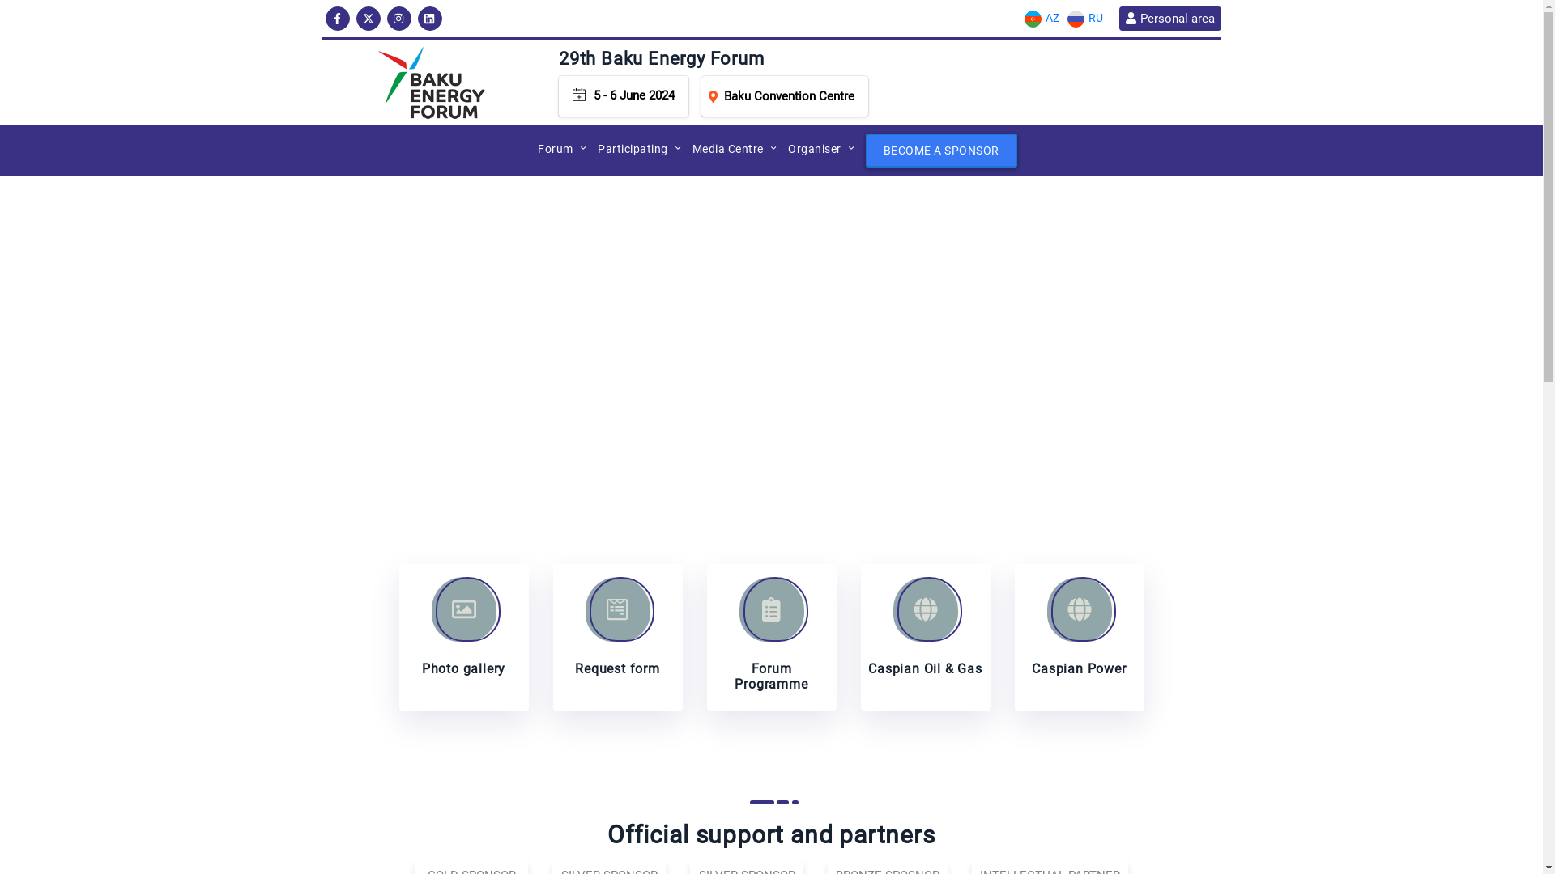 The height and width of the screenshot is (874, 1555). Describe the element at coordinates (925, 638) in the screenshot. I see `Caspian Oil & Gas` at that location.